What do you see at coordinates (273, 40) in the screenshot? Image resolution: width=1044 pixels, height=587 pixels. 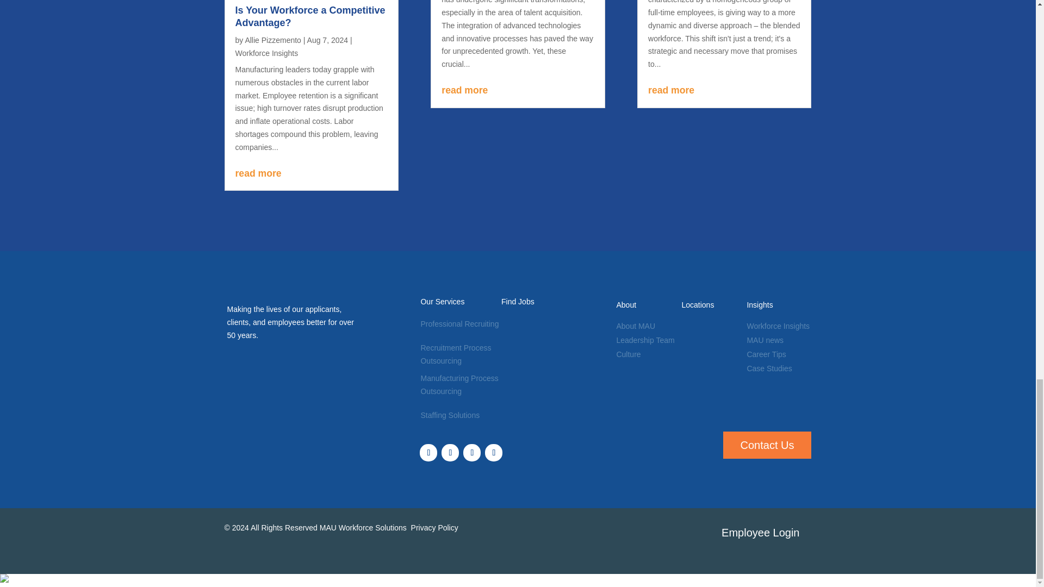 I see `Posts by Allie Pizzemento` at bounding box center [273, 40].